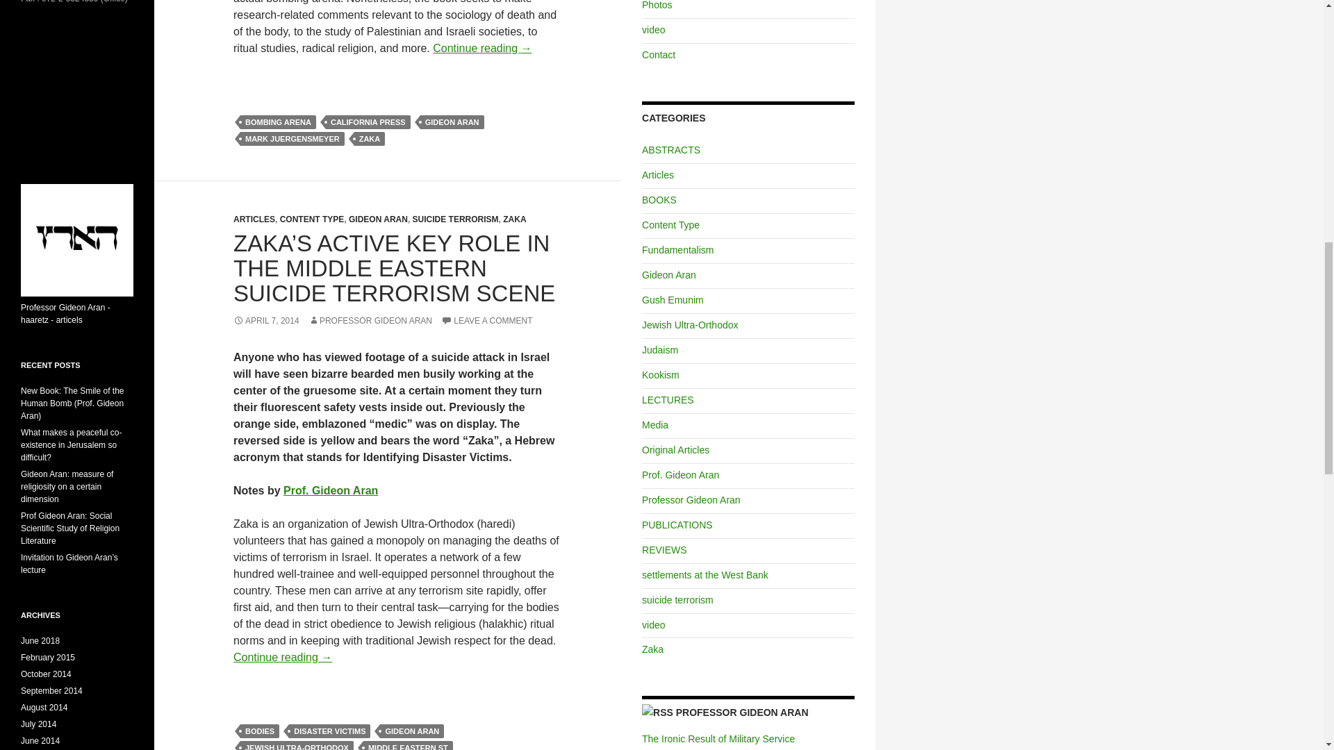 This screenshot has height=750, width=1334. Describe the element at coordinates (370, 139) in the screenshot. I see `ZAKA` at that location.